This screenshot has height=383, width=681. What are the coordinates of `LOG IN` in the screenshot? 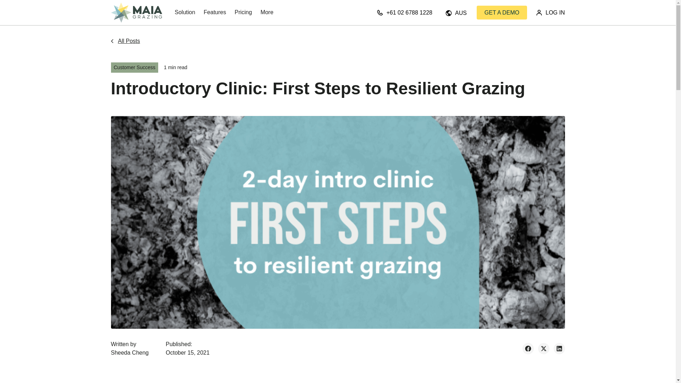 It's located at (550, 13).